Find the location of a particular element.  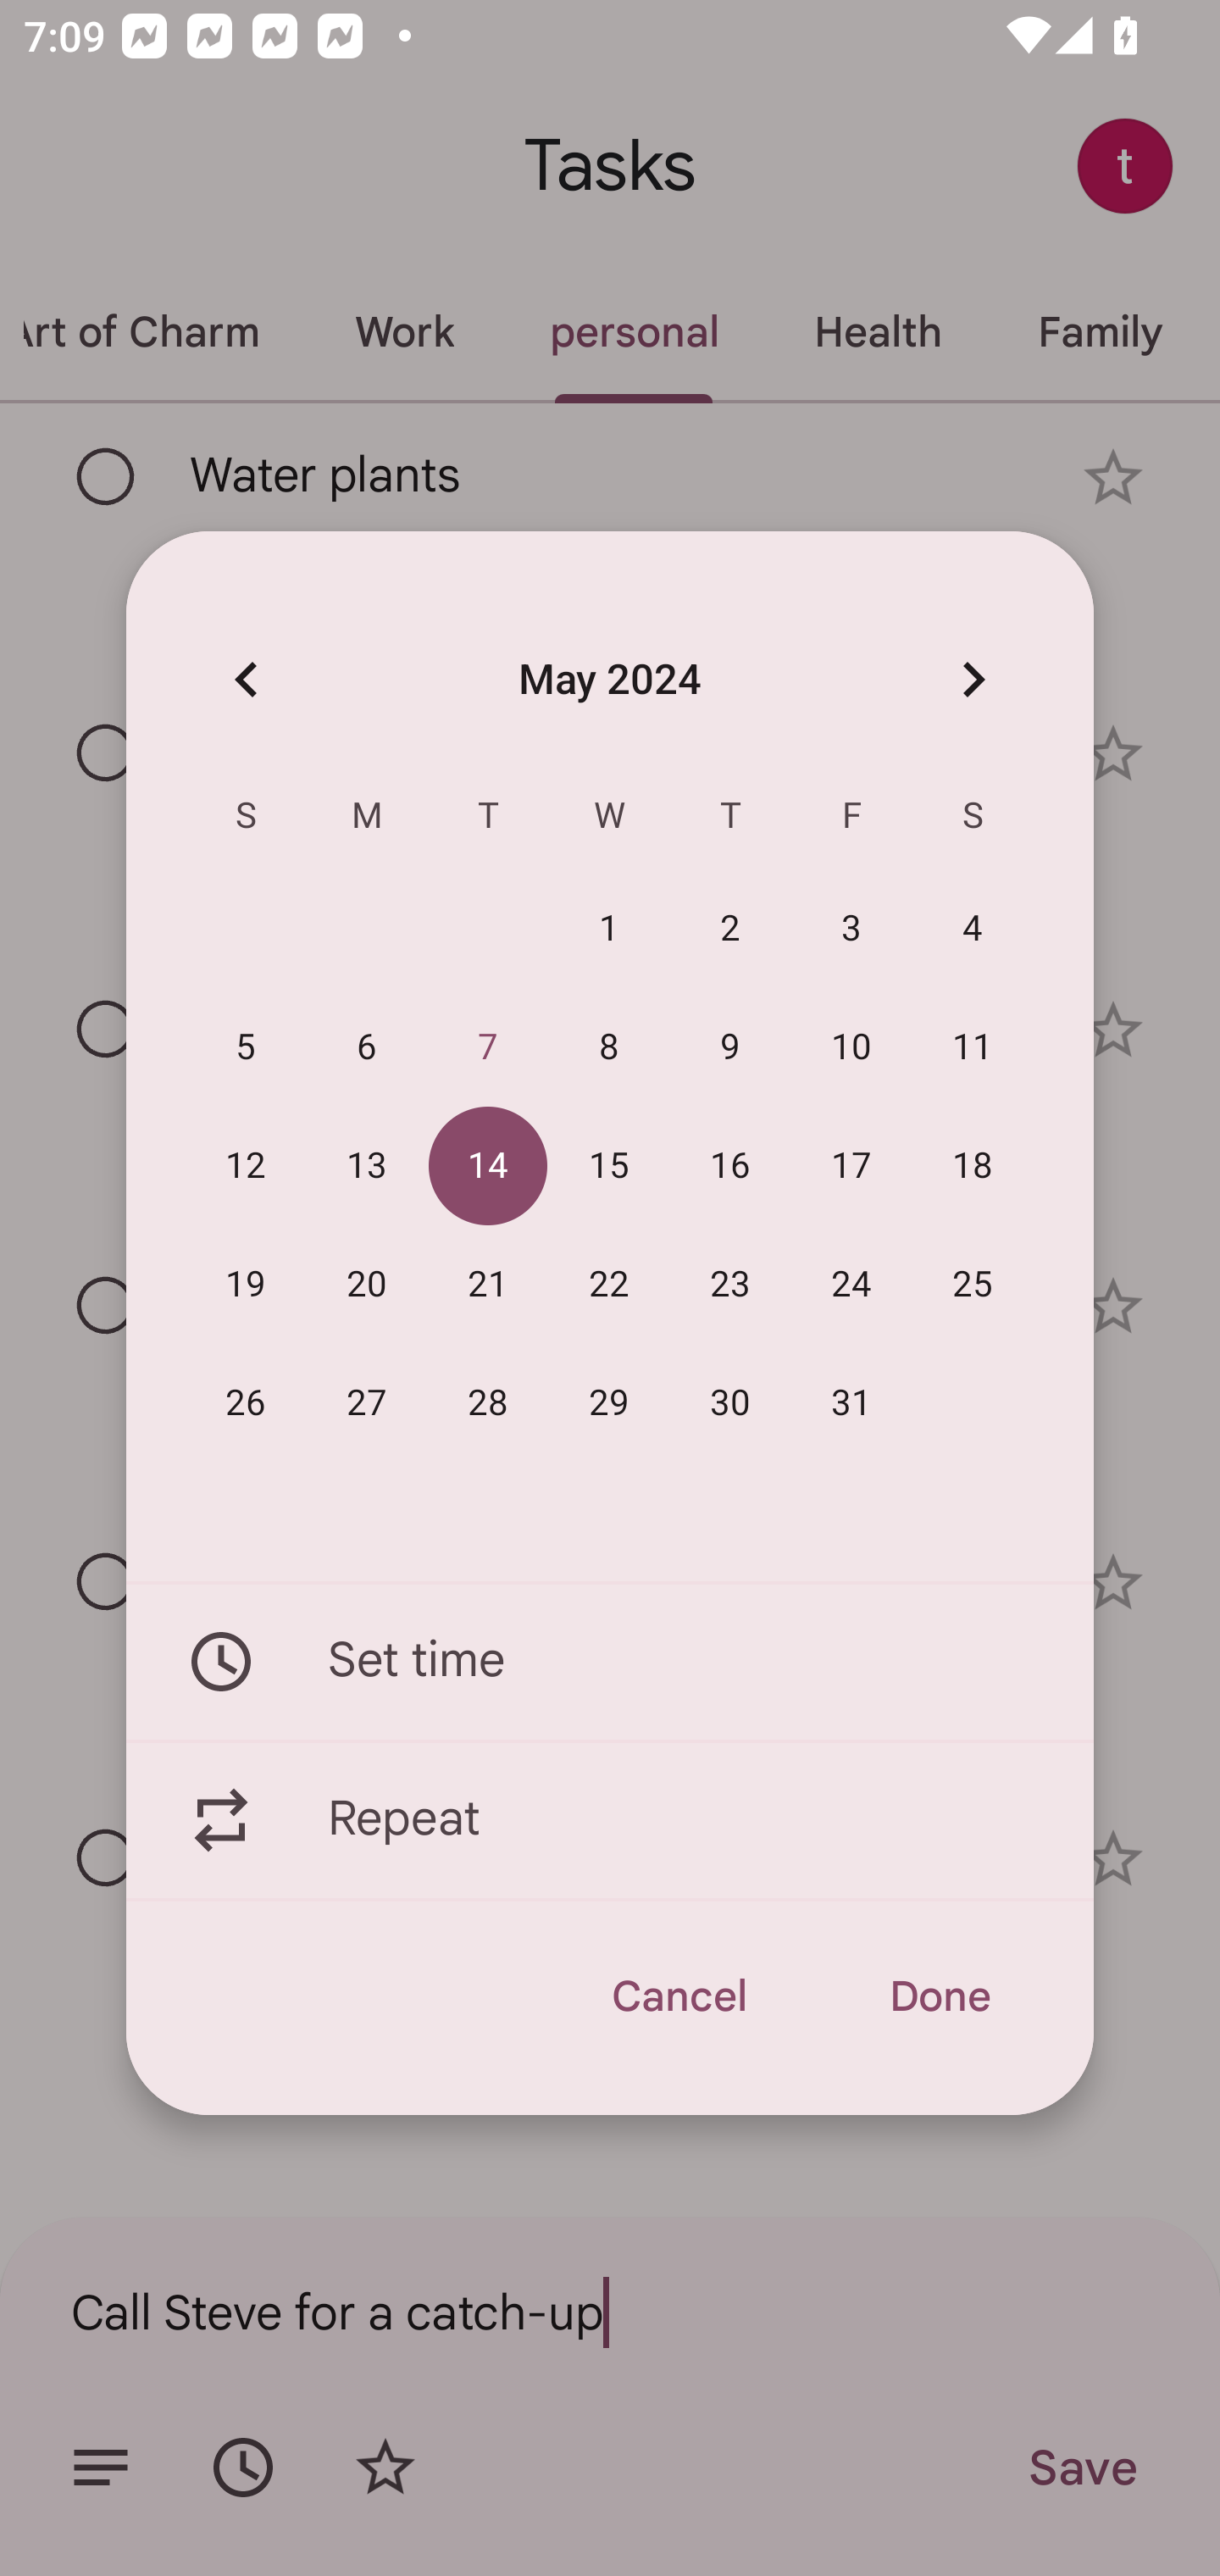

15 15 May 2024 is located at coordinates (609, 1167).